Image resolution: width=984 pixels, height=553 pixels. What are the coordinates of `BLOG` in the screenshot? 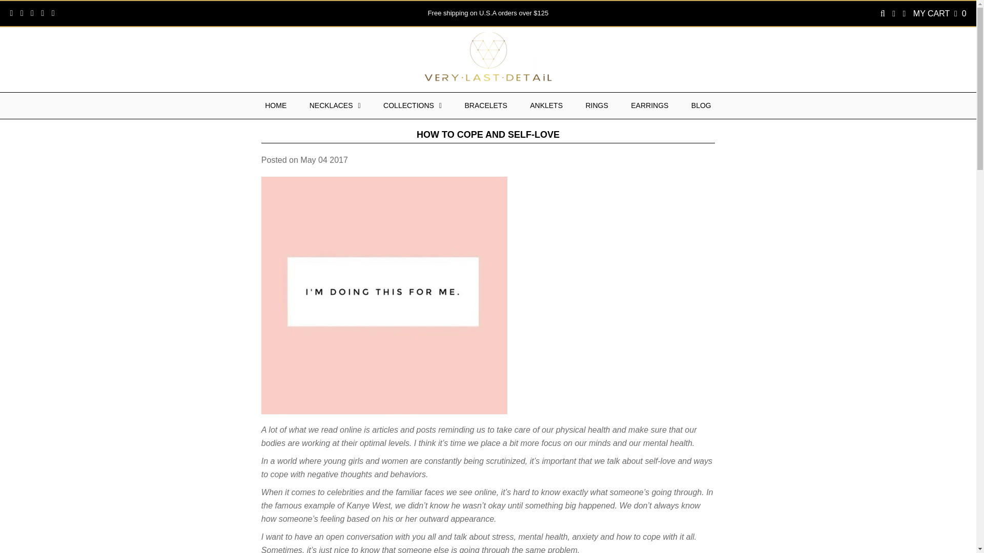 It's located at (701, 105).